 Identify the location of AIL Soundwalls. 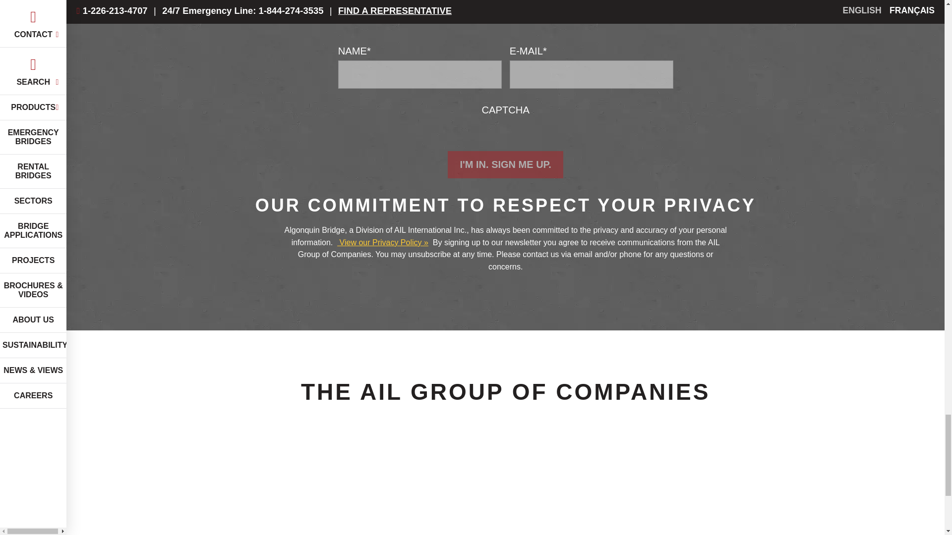
(662, 508).